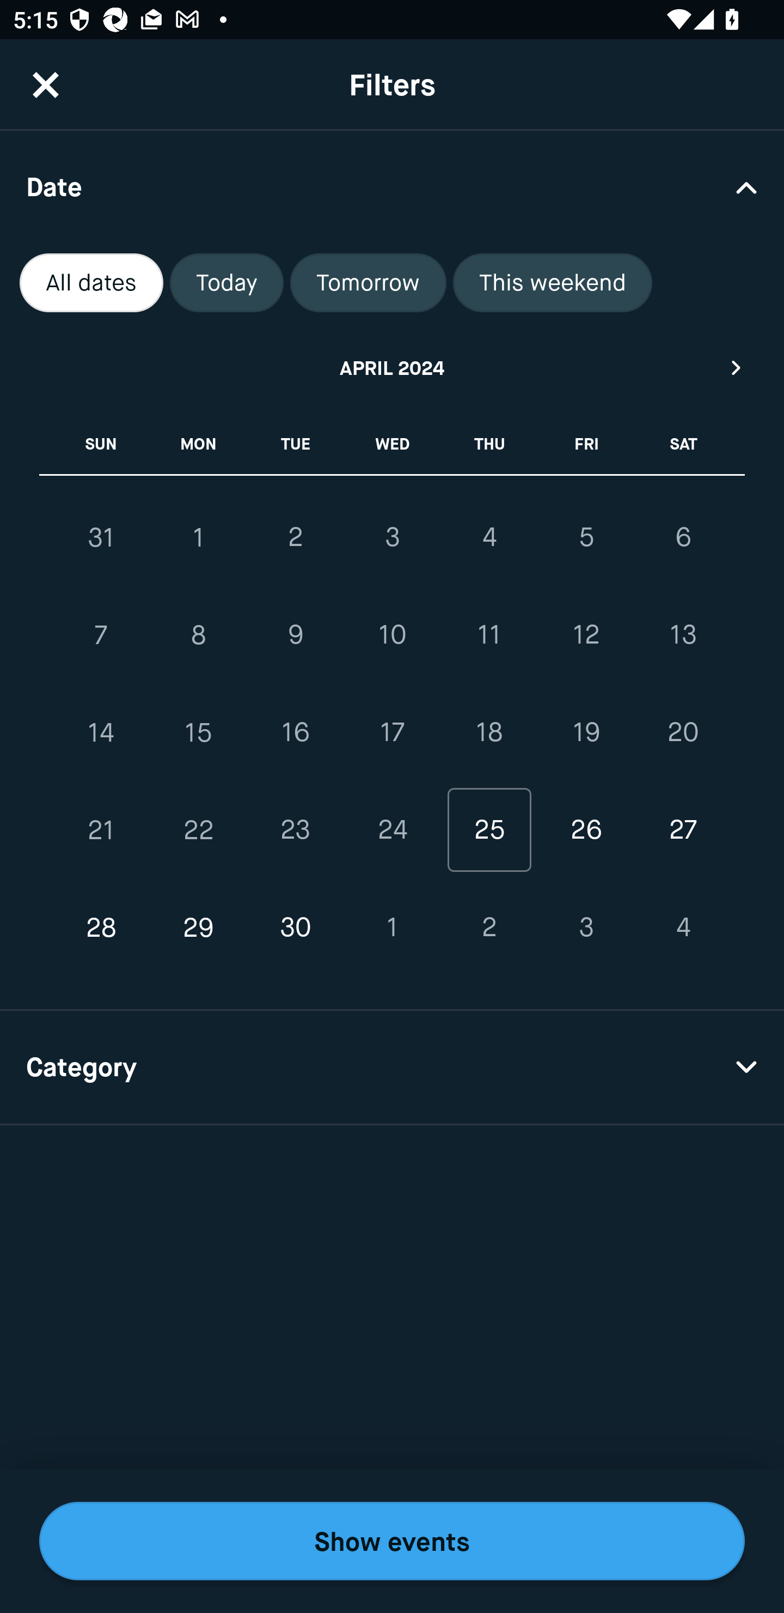 This screenshot has width=784, height=1613. I want to click on 22, so click(198, 829).